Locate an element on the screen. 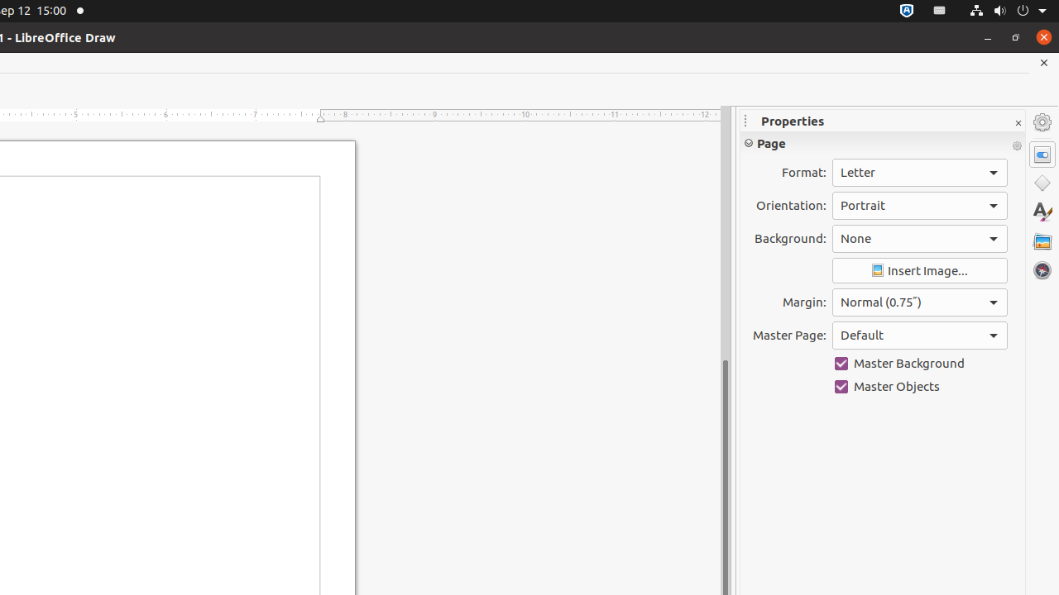 This screenshot has width=1059, height=595. Margin: is located at coordinates (920, 302).